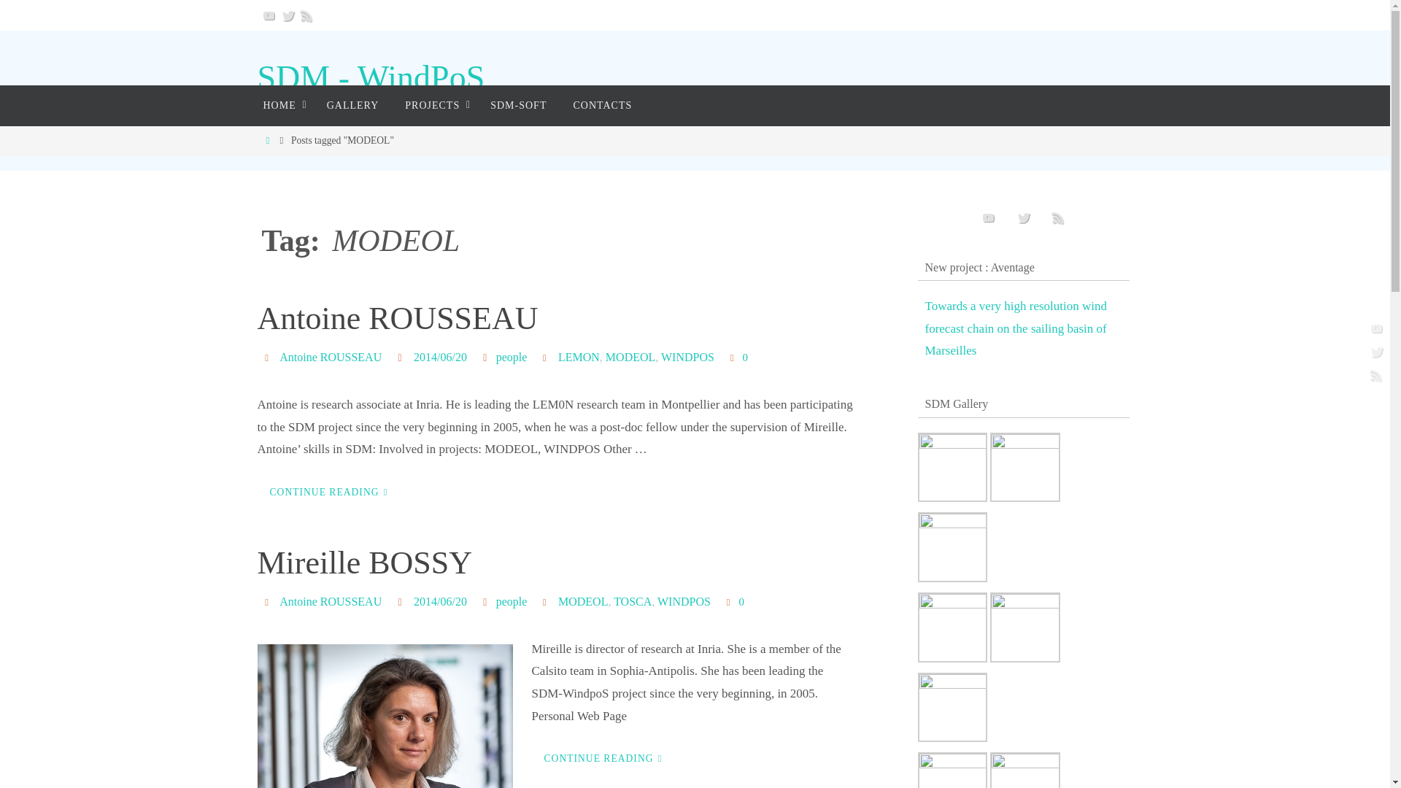 Image resolution: width=1401 pixels, height=788 pixels. What do you see at coordinates (287, 15) in the screenshot?
I see `Twitter` at bounding box center [287, 15].